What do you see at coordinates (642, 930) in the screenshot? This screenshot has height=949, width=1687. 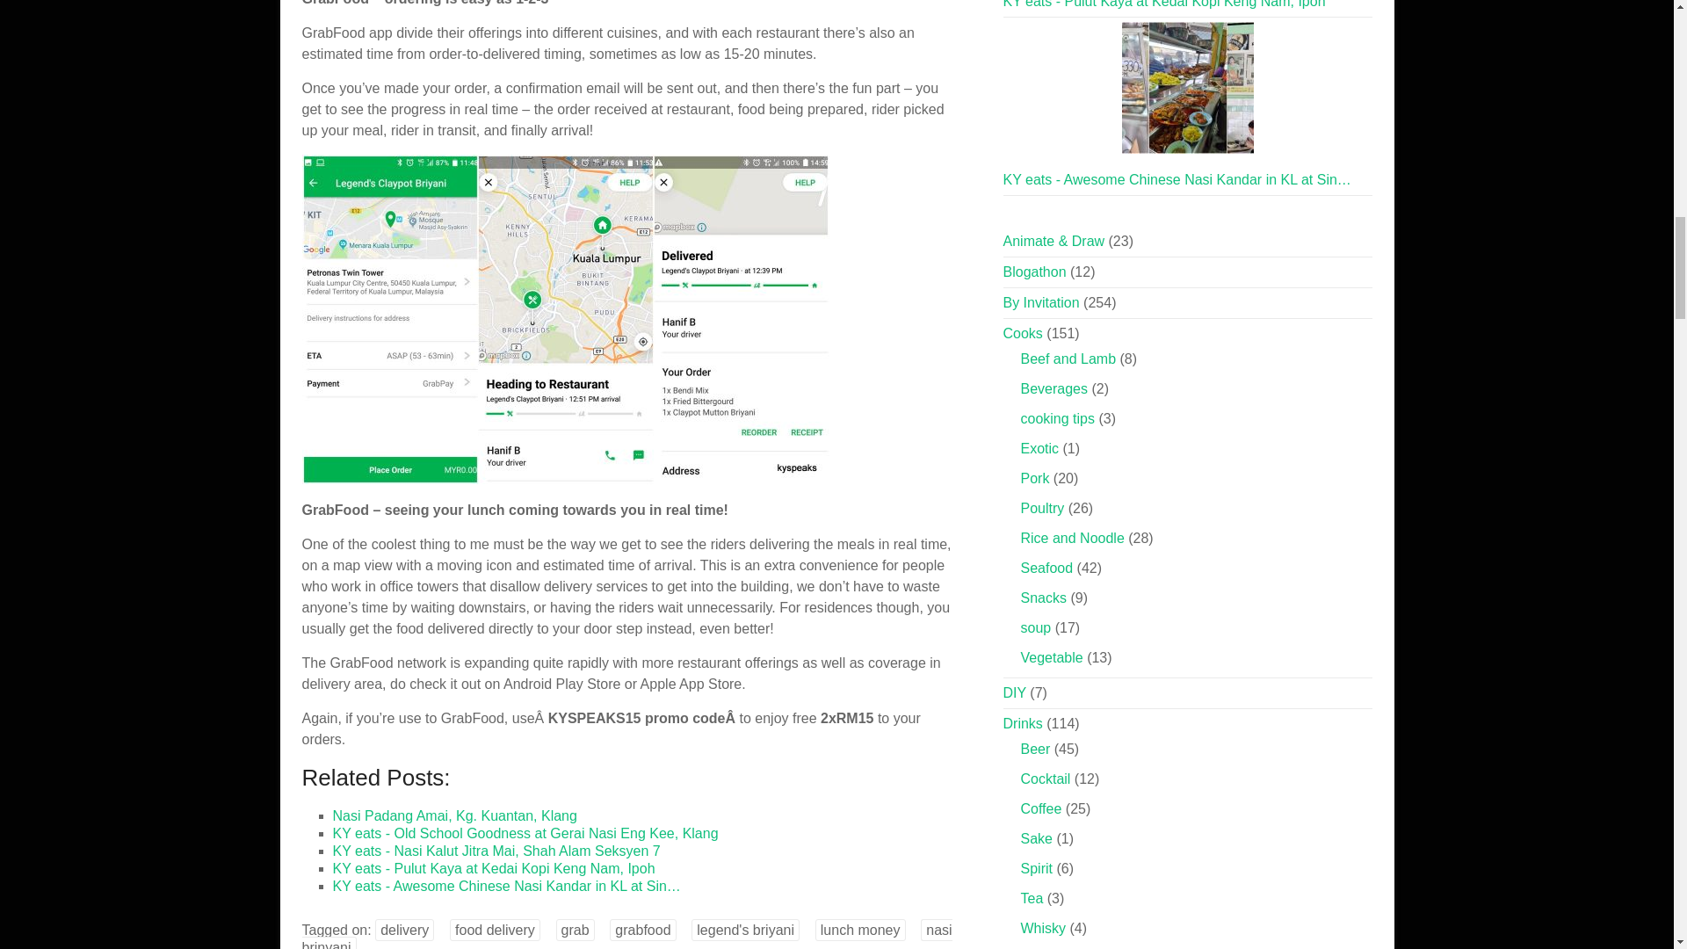 I see `grabfood` at bounding box center [642, 930].